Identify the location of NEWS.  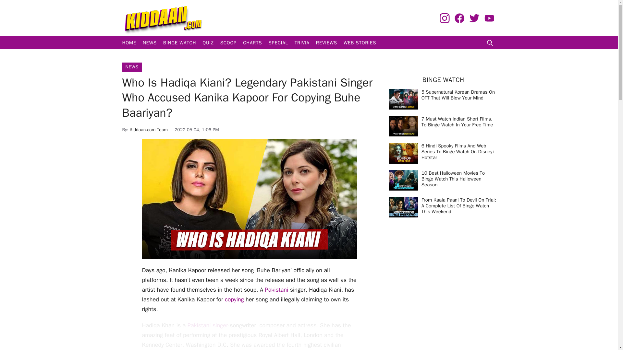
(150, 43).